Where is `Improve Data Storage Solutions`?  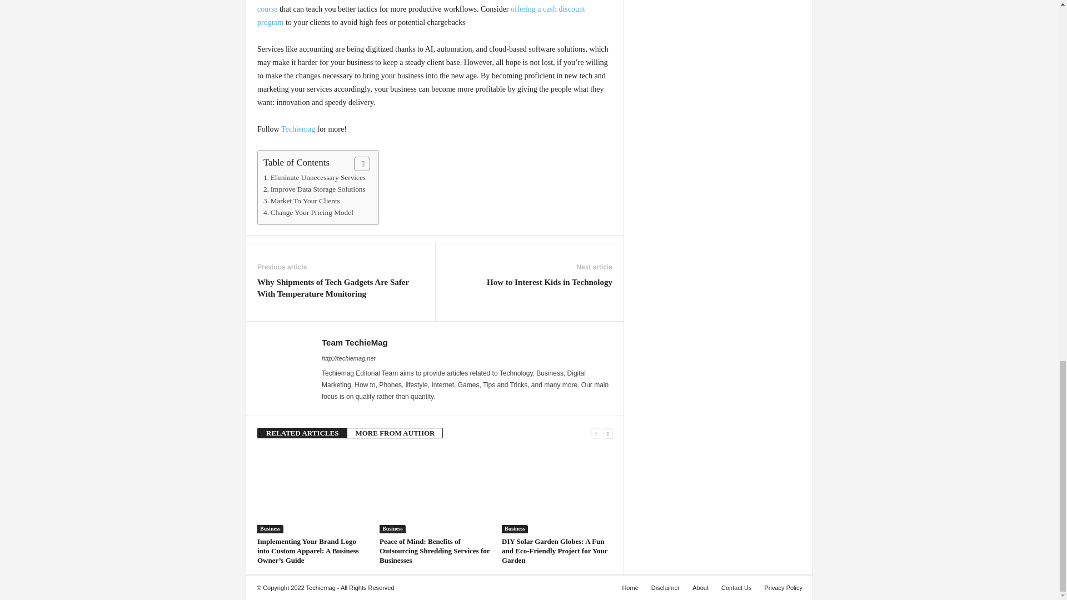 Improve Data Storage Solutions is located at coordinates (315, 189).